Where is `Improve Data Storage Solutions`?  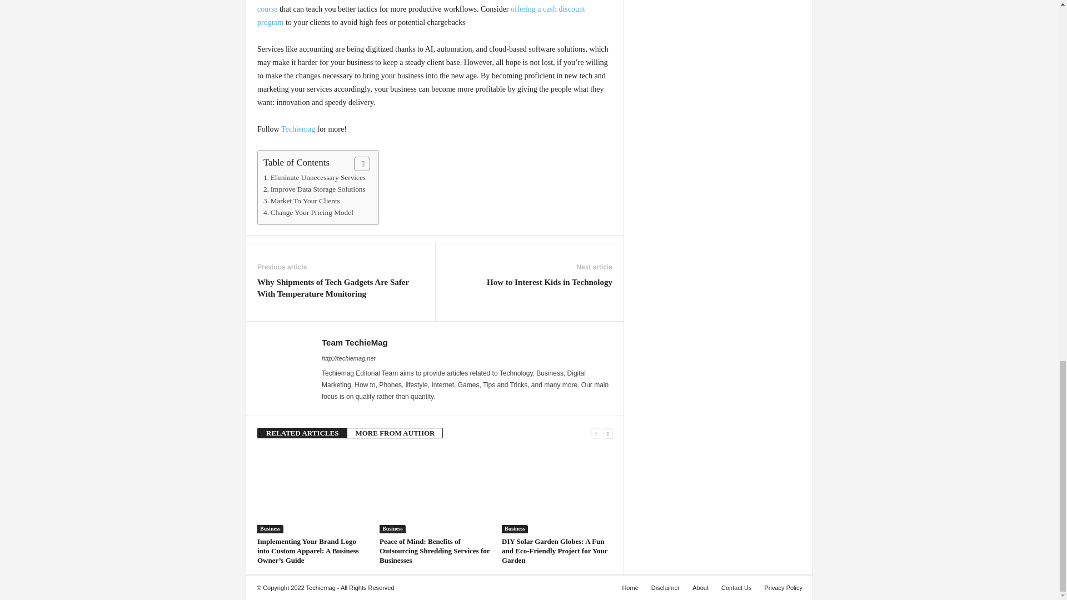 Improve Data Storage Solutions is located at coordinates (315, 189).